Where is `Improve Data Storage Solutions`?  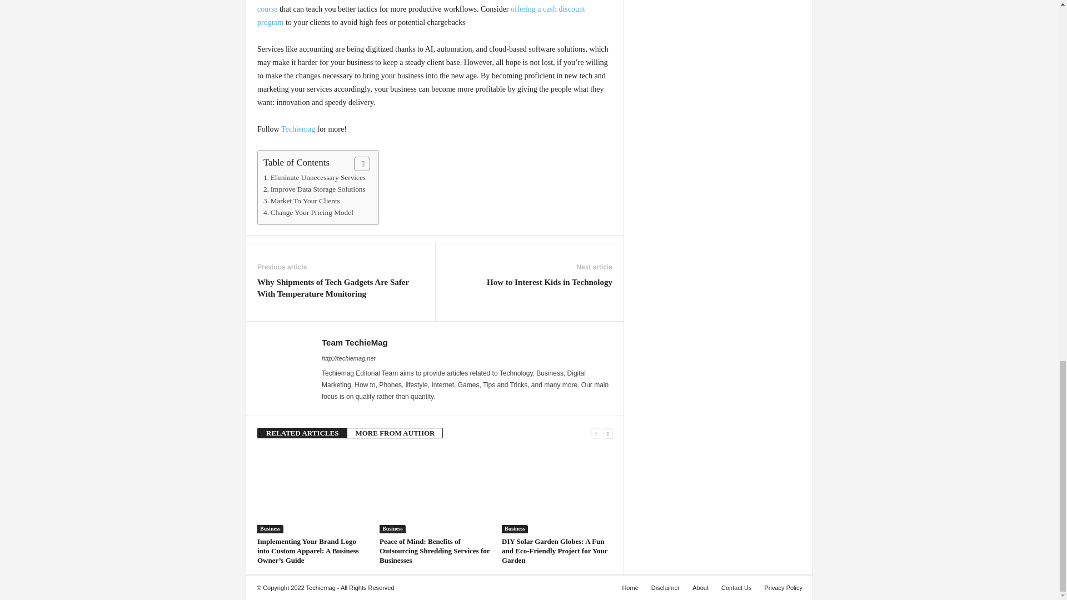 Improve Data Storage Solutions is located at coordinates (315, 189).